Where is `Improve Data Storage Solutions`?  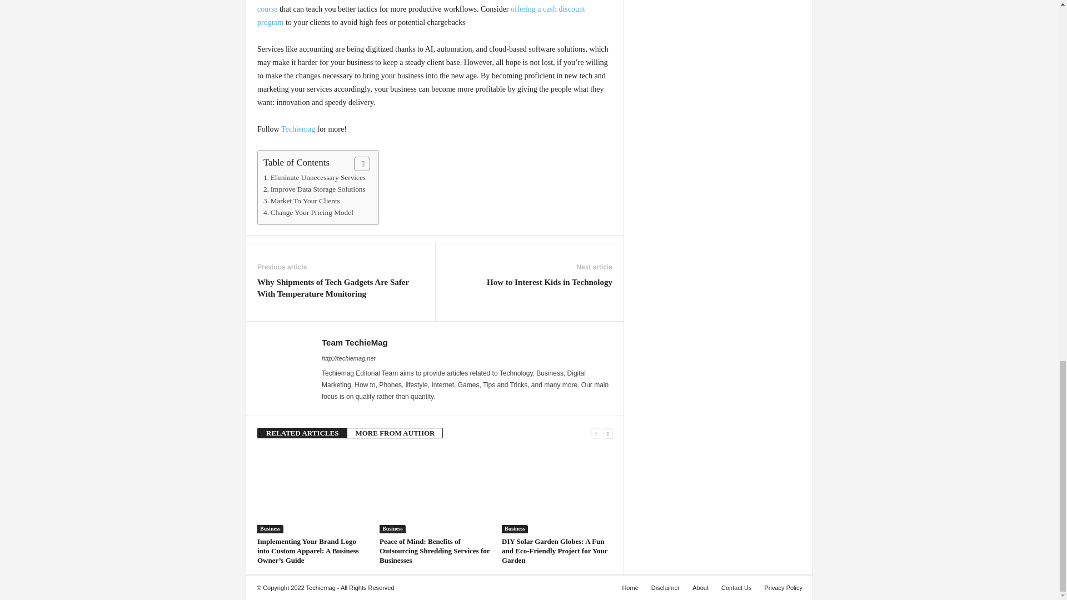 Improve Data Storage Solutions is located at coordinates (315, 189).